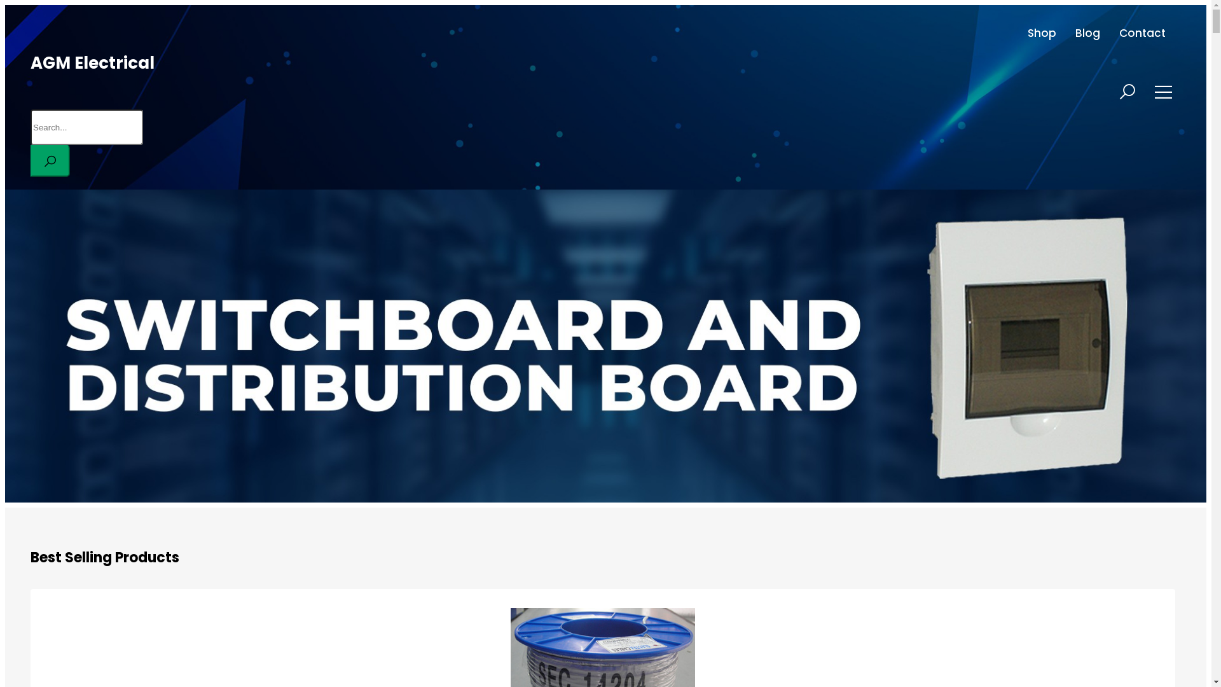 This screenshot has width=1221, height=687. Describe the element at coordinates (1142, 33) in the screenshot. I see `Contact` at that location.